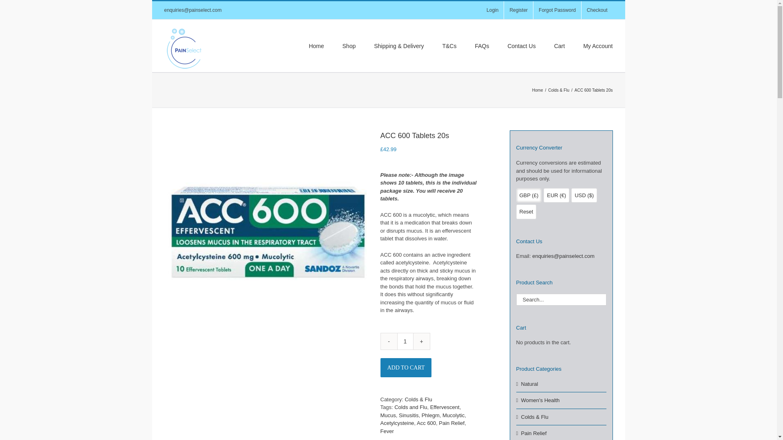 The height and width of the screenshot is (440, 783). I want to click on My Account, so click(598, 45).